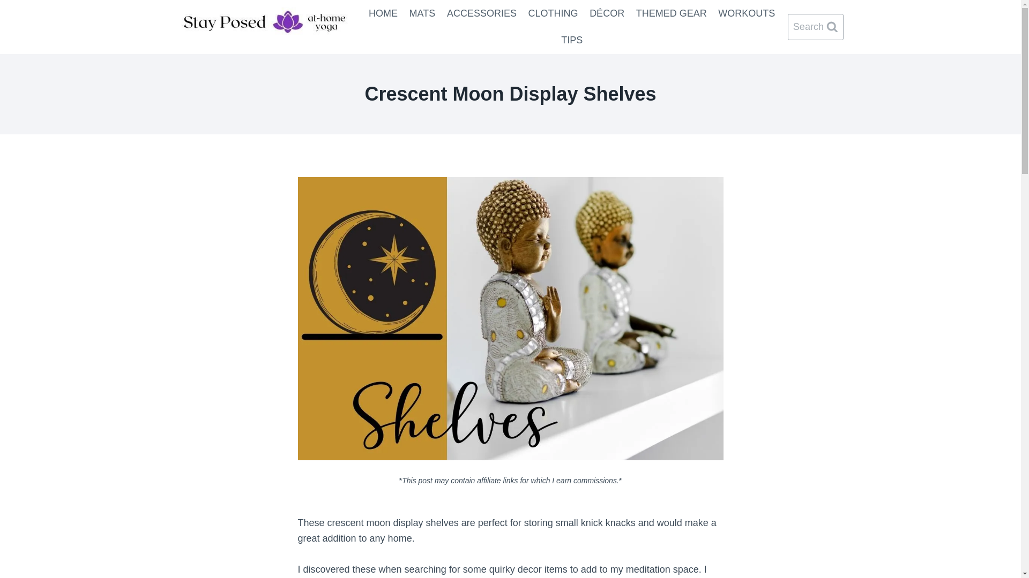 The image size is (1029, 578). I want to click on MATS, so click(422, 13).